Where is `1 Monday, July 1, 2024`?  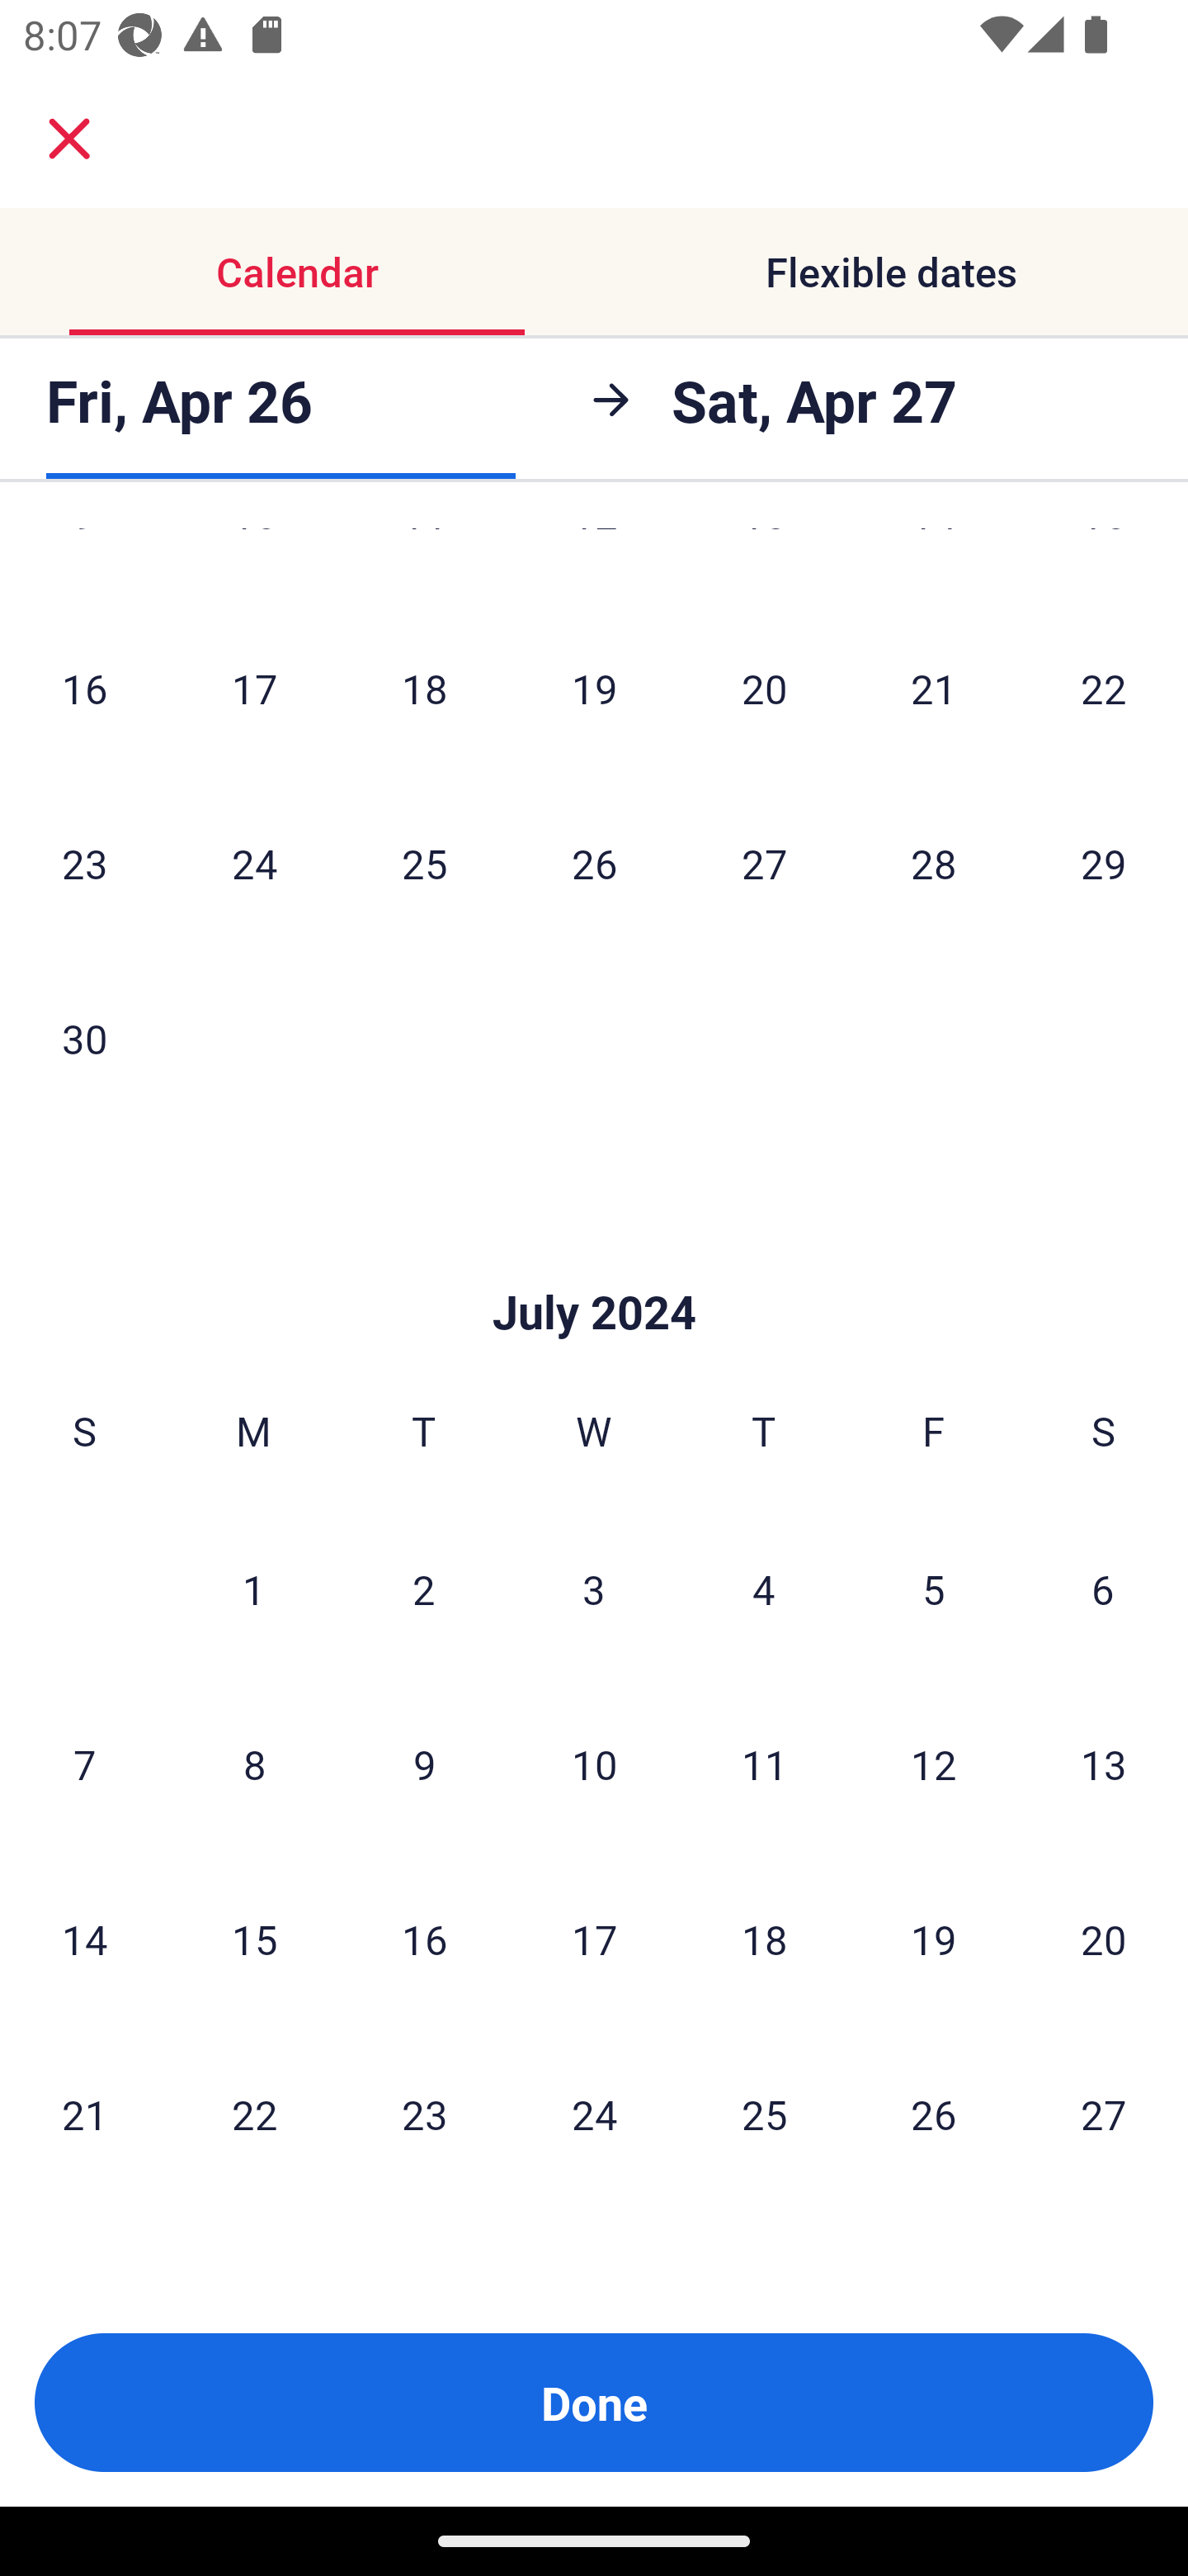
1 Monday, July 1, 2024 is located at coordinates (253, 1589).